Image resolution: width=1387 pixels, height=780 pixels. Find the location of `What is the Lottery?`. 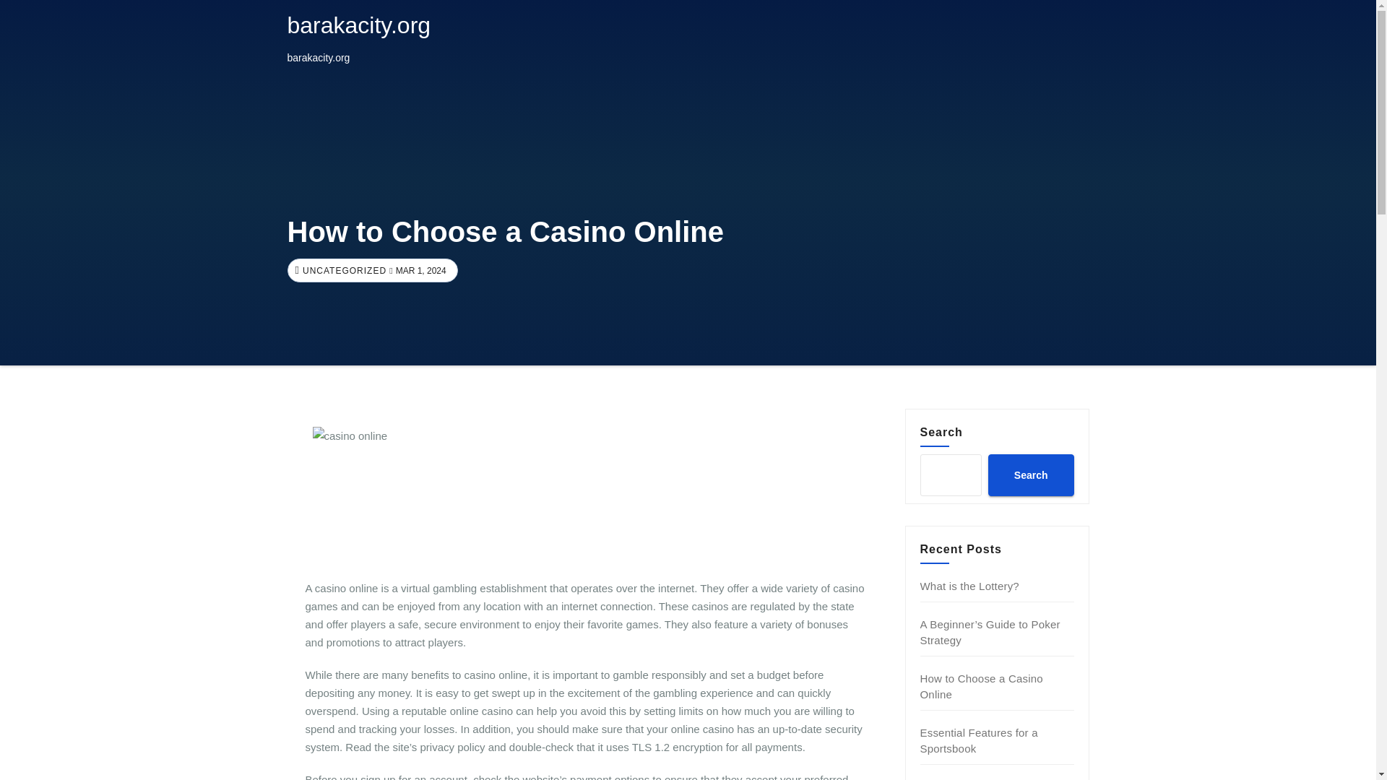

What is the Lottery? is located at coordinates (969, 586).